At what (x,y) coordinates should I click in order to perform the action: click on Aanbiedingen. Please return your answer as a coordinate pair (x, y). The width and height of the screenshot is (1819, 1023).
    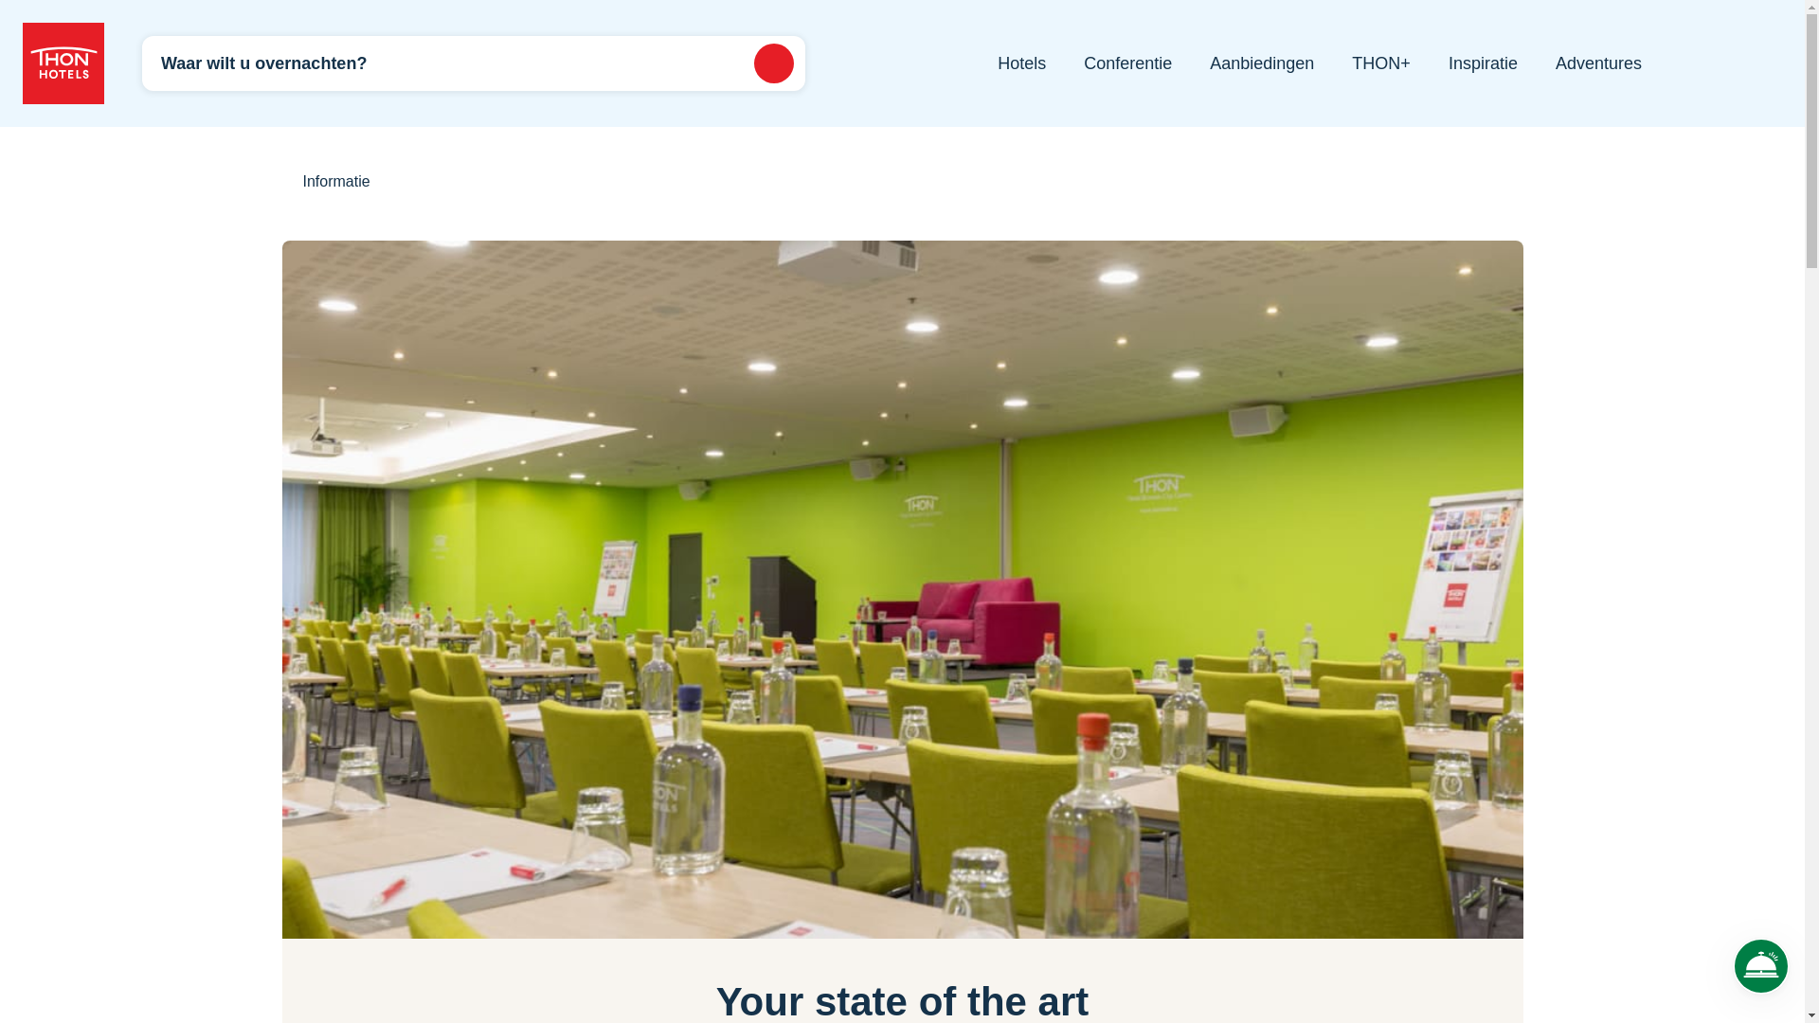
    Looking at the image, I should click on (1261, 63).